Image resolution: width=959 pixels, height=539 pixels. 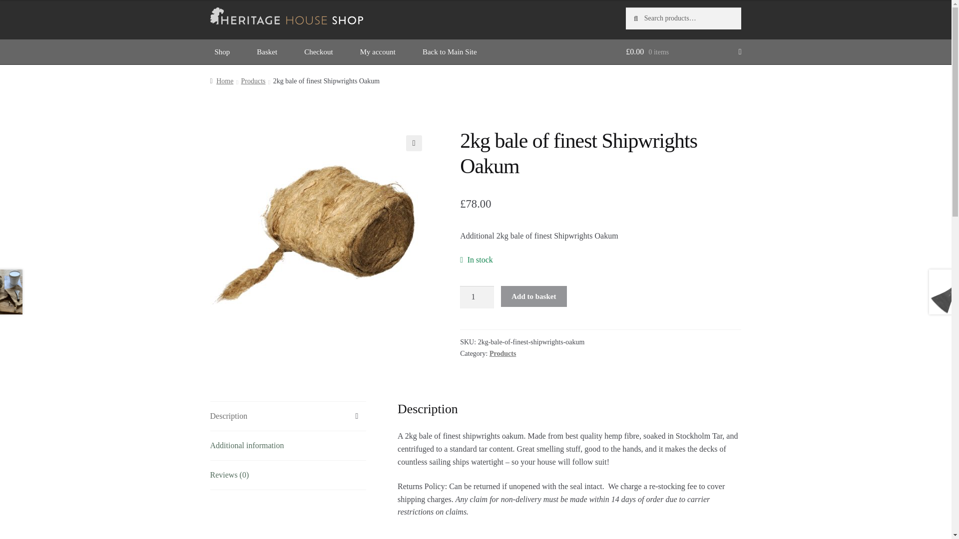 I want to click on Add to basket, so click(x=533, y=296).